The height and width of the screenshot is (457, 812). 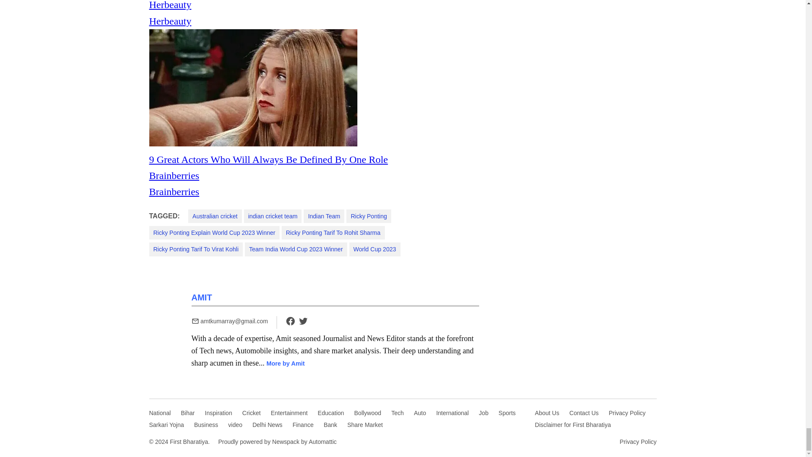 I want to click on Bihar, so click(x=188, y=413).